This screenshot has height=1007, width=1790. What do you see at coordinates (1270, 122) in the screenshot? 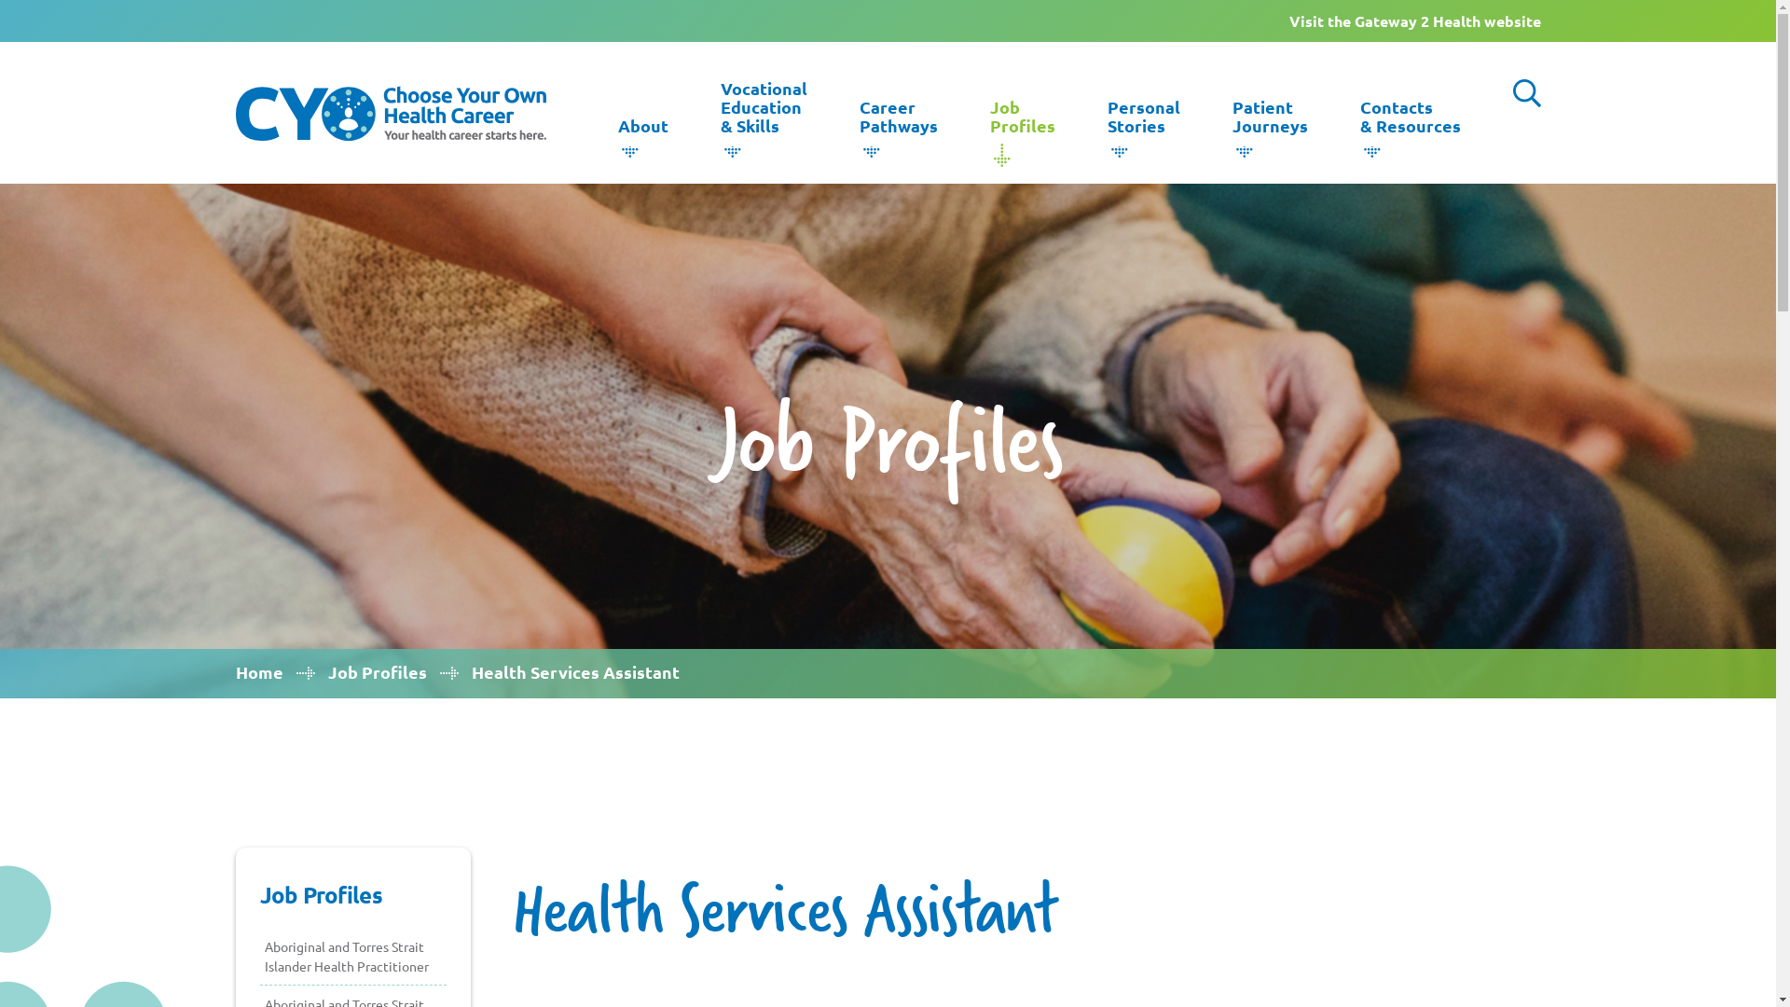
I see `Patient
Journeys` at bounding box center [1270, 122].